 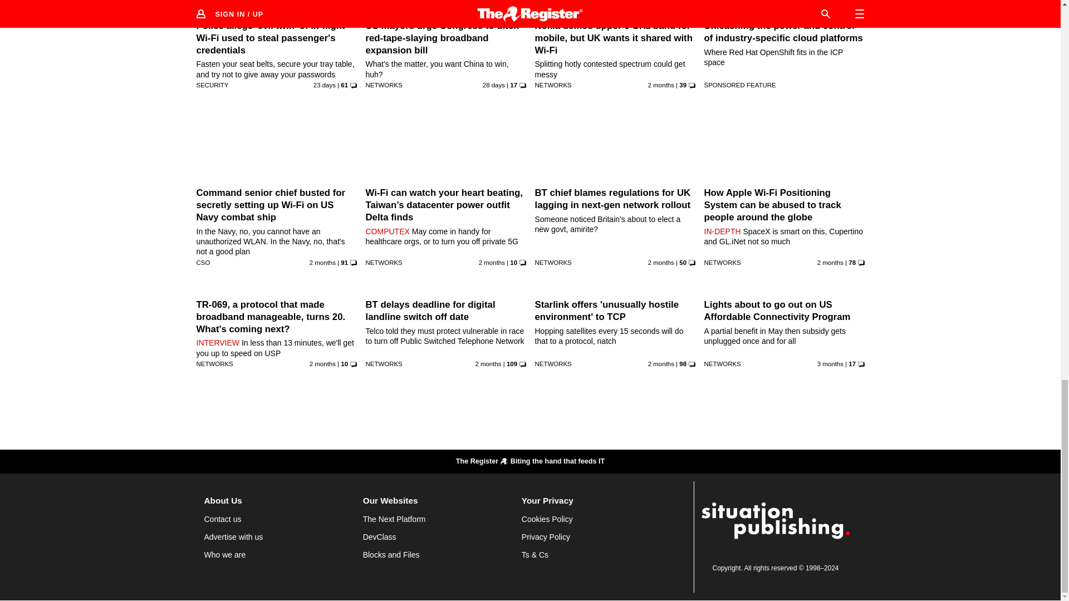 What do you see at coordinates (661, 85) in the screenshot?
I see `5 Jun 2024 10:27` at bounding box center [661, 85].